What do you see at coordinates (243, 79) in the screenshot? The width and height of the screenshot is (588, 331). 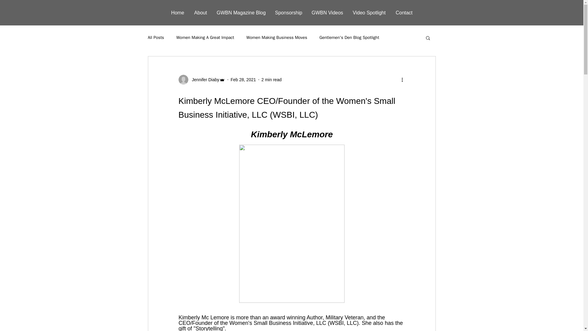 I see `Feb 28, 2021` at bounding box center [243, 79].